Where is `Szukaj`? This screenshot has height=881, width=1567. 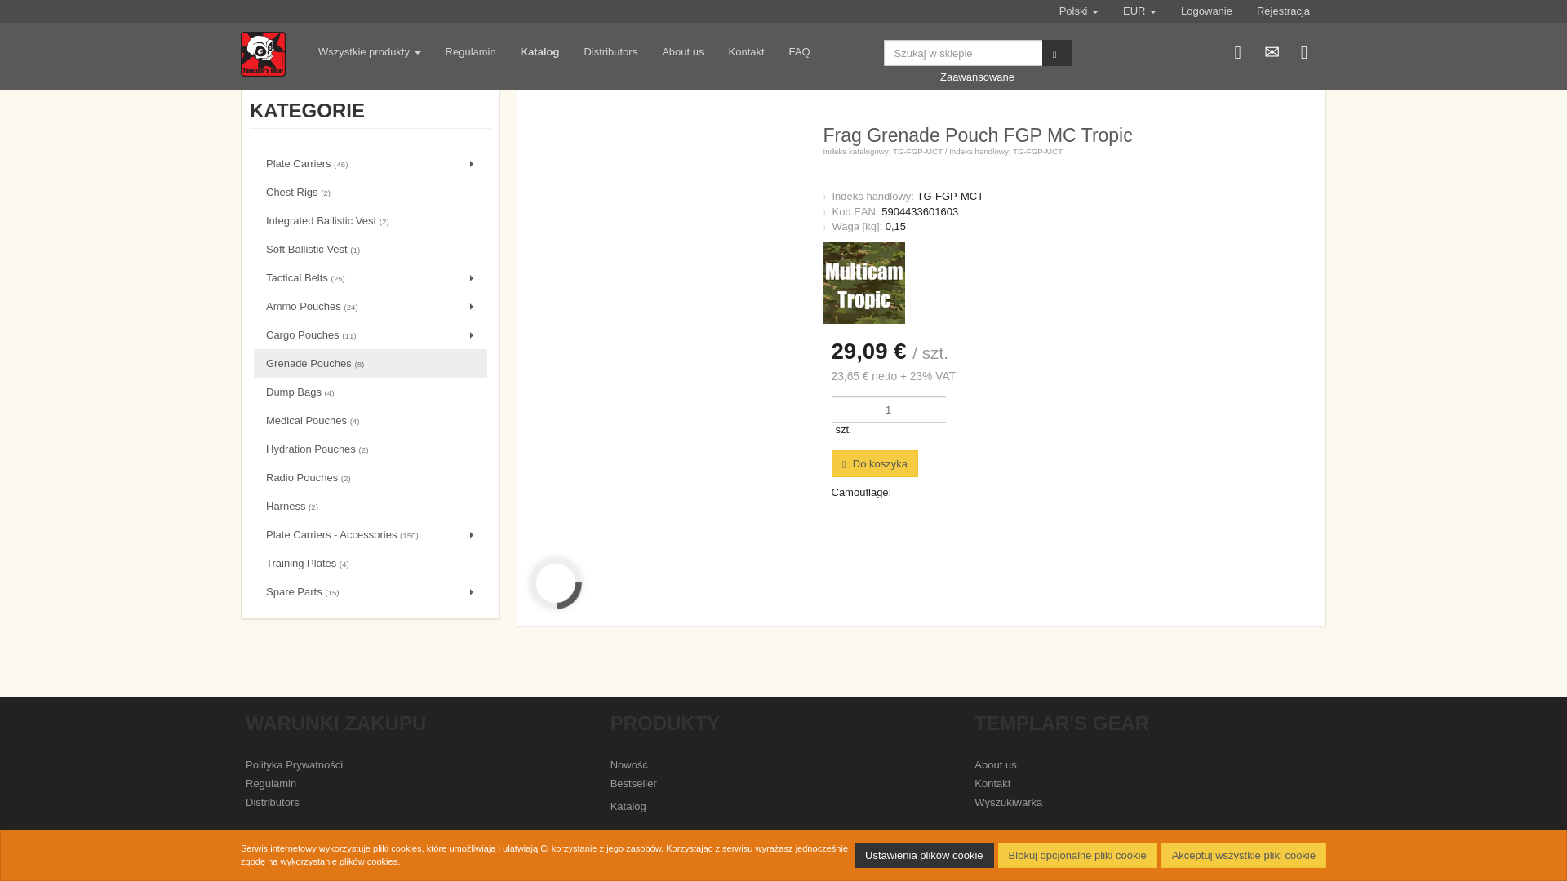 Szukaj is located at coordinates (1056, 52).